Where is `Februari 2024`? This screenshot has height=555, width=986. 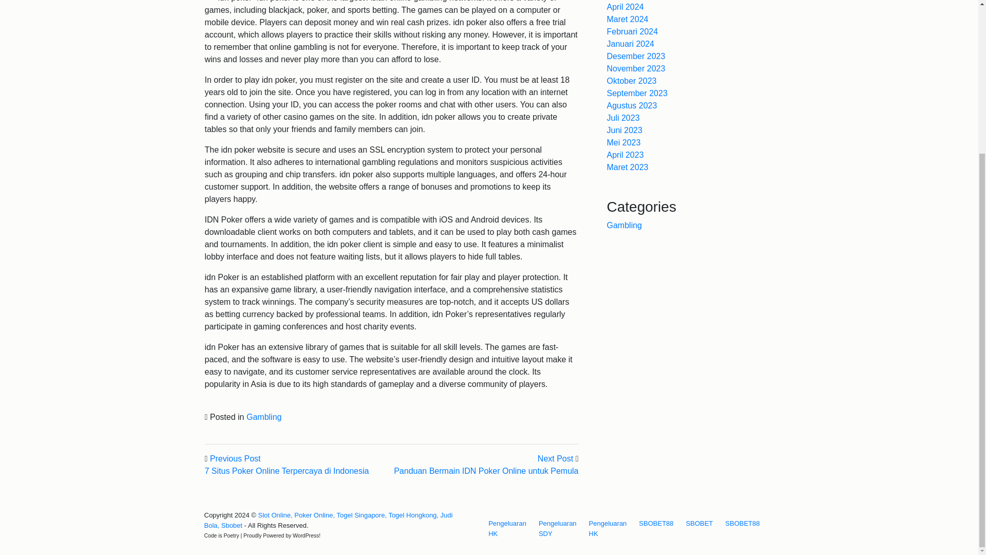
Februari 2024 is located at coordinates (633, 31).